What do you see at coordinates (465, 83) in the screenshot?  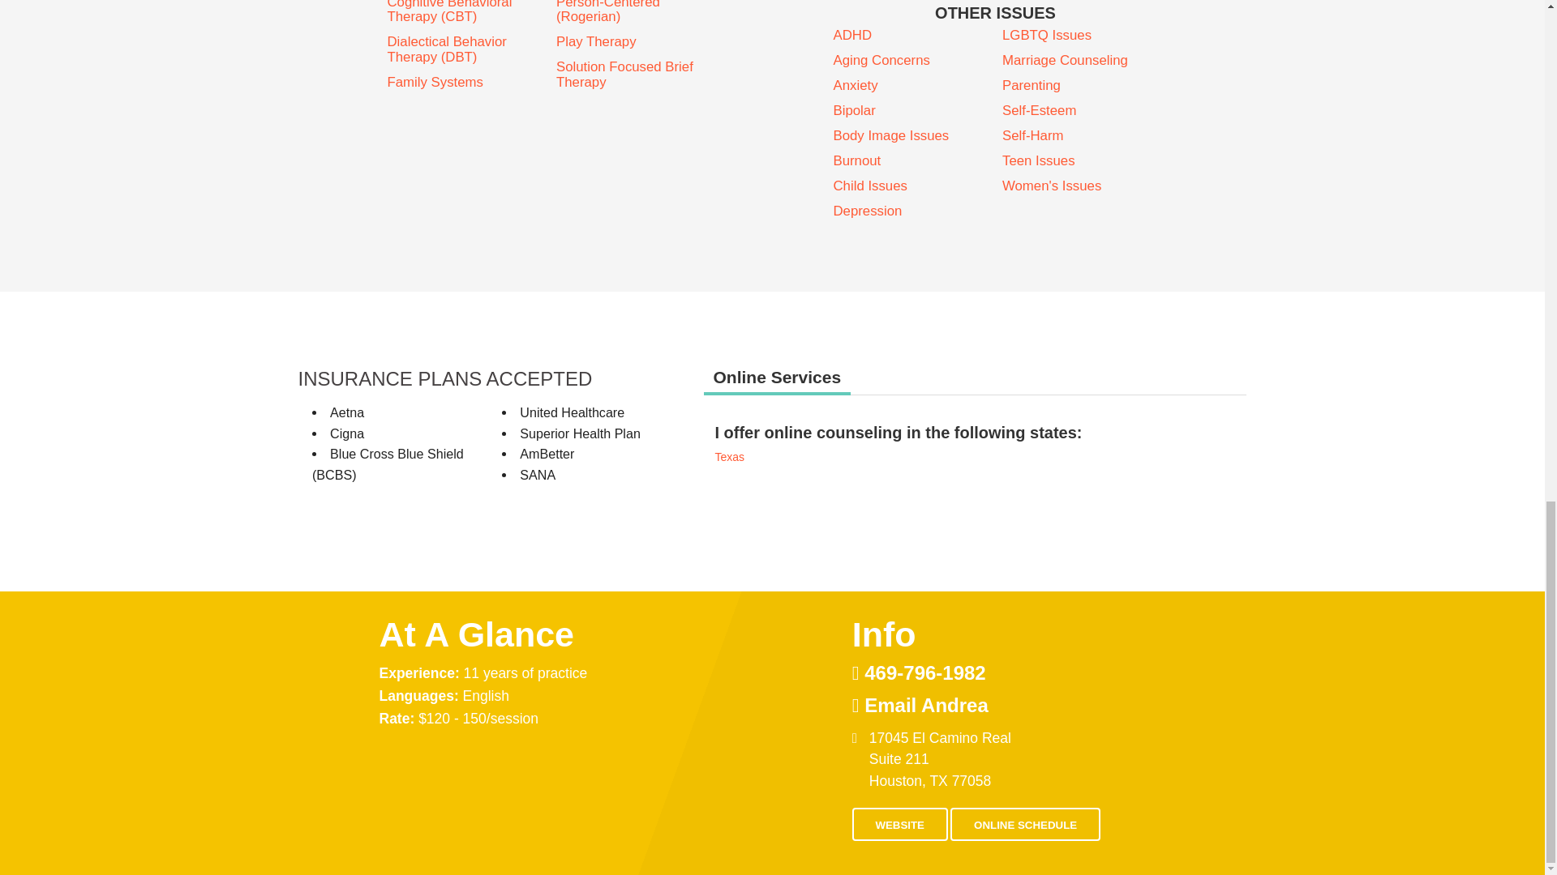 I see `Family Systems` at bounding box center [465, 83].